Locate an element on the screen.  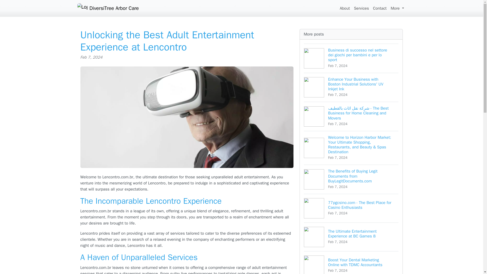
Services is located at coordinates (361, 8).